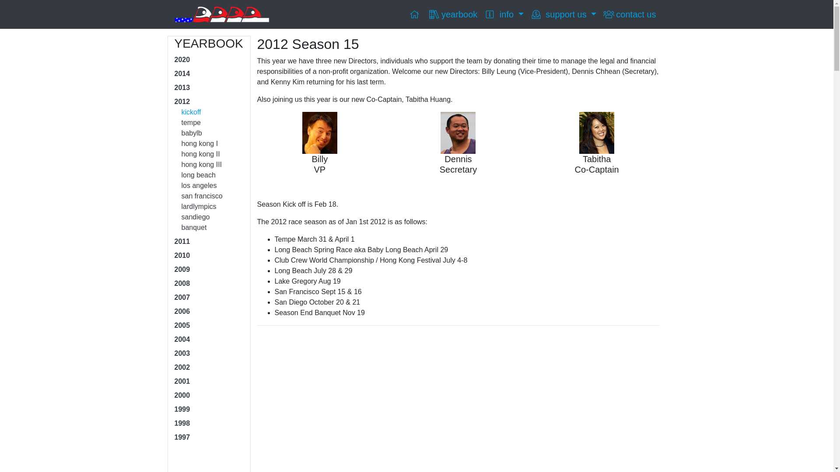 This screenshot has height=472, width=840. I want to click on 2020, so click(182, 59).